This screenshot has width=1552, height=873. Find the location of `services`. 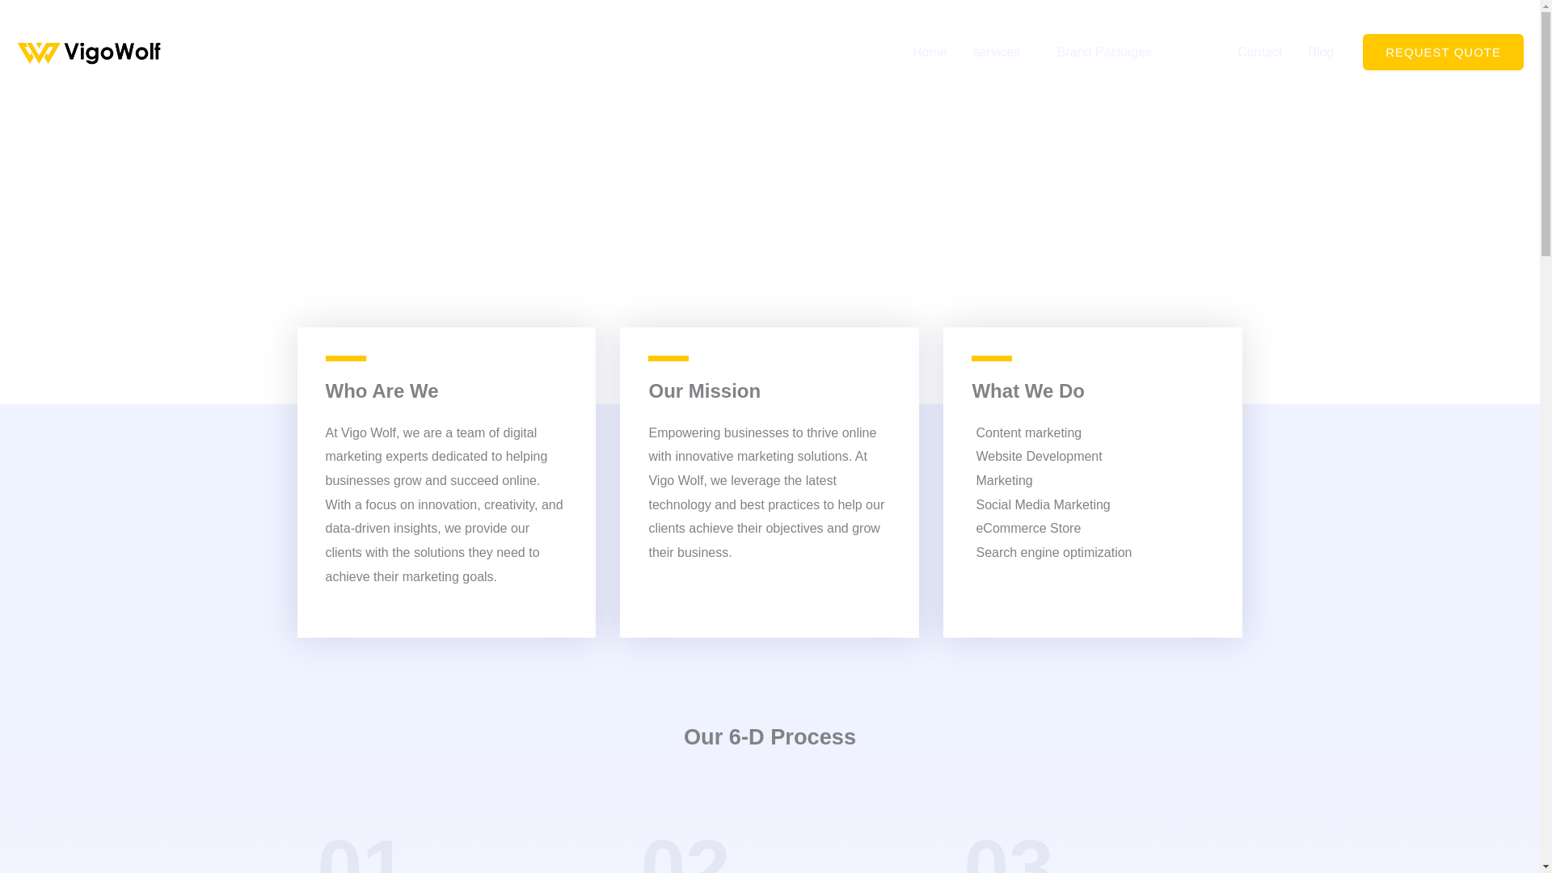

services is located at coordinates (1002, 52).